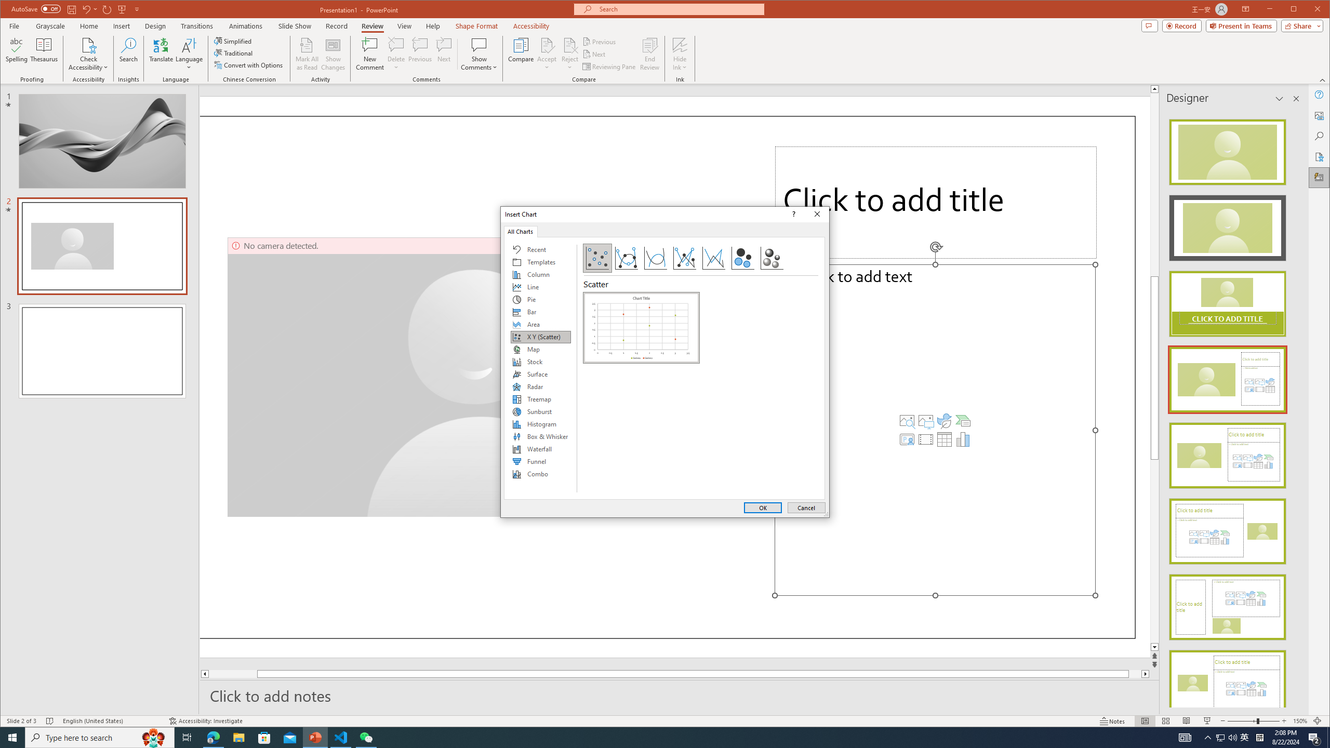 This screenshot has height=748, width=1330. I want to click on Line down, so click(1154, 647).